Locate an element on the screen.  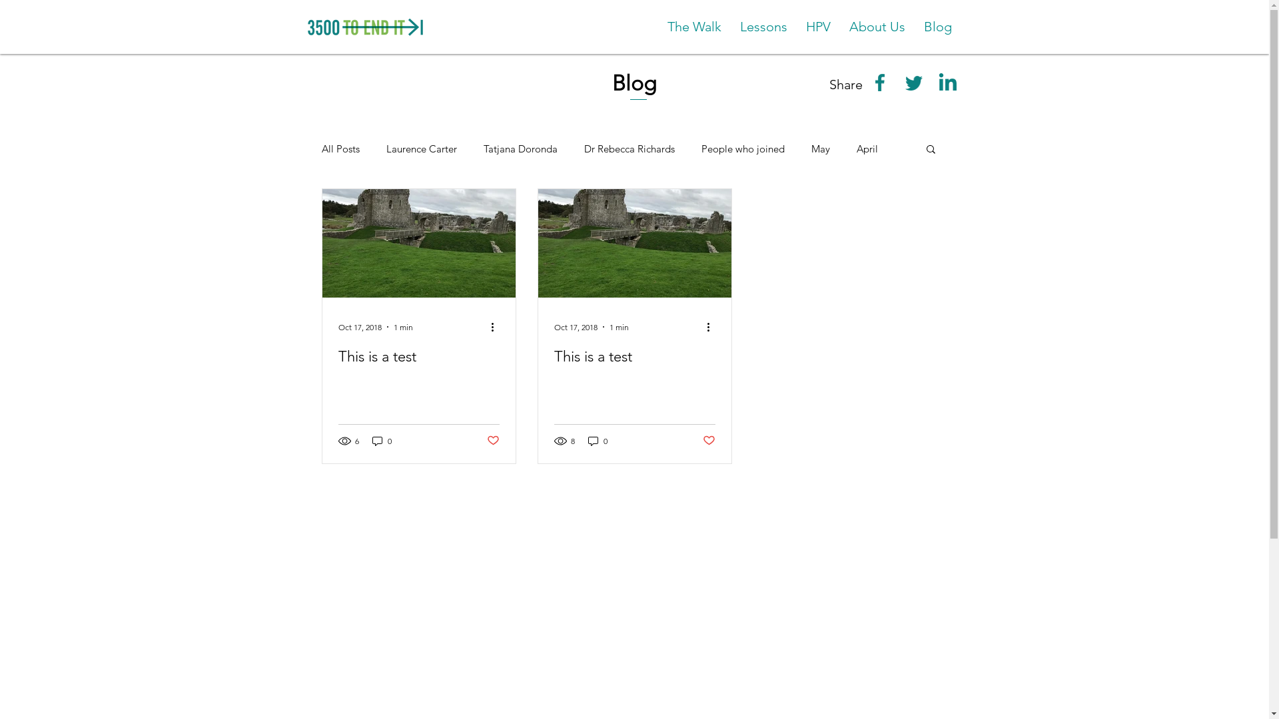
People who joined is located at coordinates (742, 149).